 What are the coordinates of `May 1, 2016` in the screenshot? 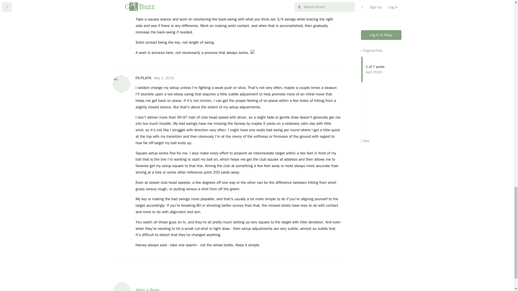 It's located at (164, 78).